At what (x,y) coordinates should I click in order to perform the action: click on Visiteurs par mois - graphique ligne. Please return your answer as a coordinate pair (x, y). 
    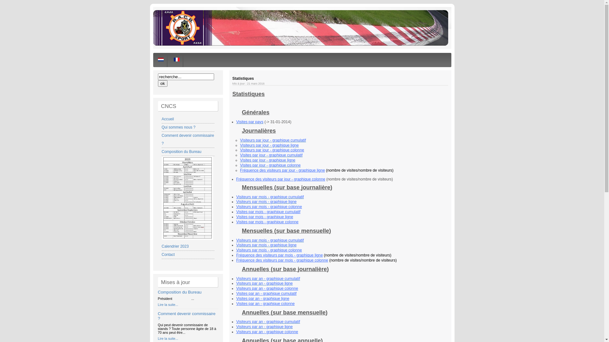
    Looking at the image, I should click on (266, 245).